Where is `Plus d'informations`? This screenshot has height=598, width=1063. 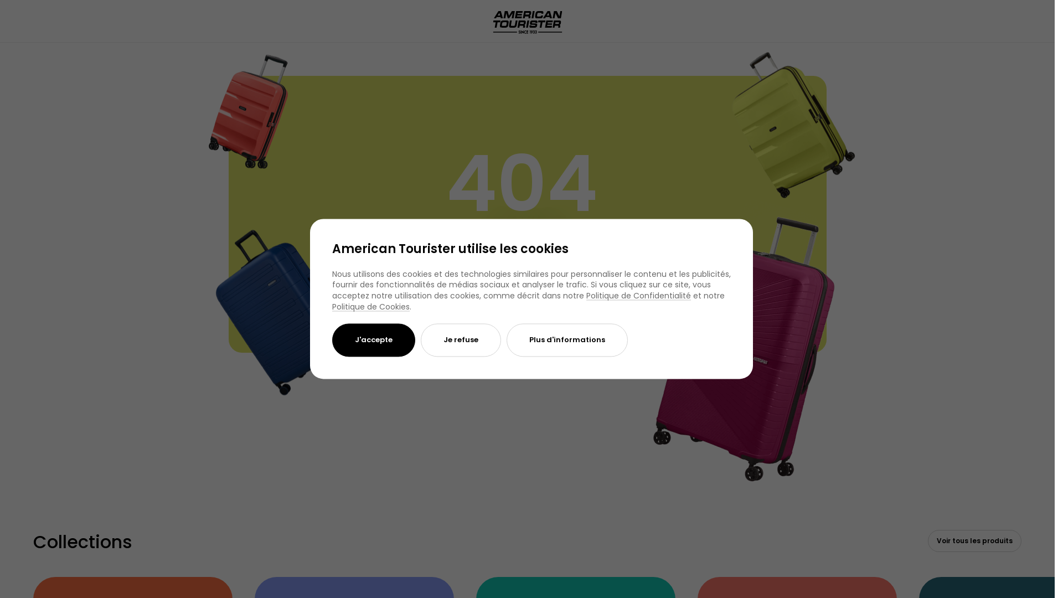 Plus d'informations is located at coordinates (567, 341).